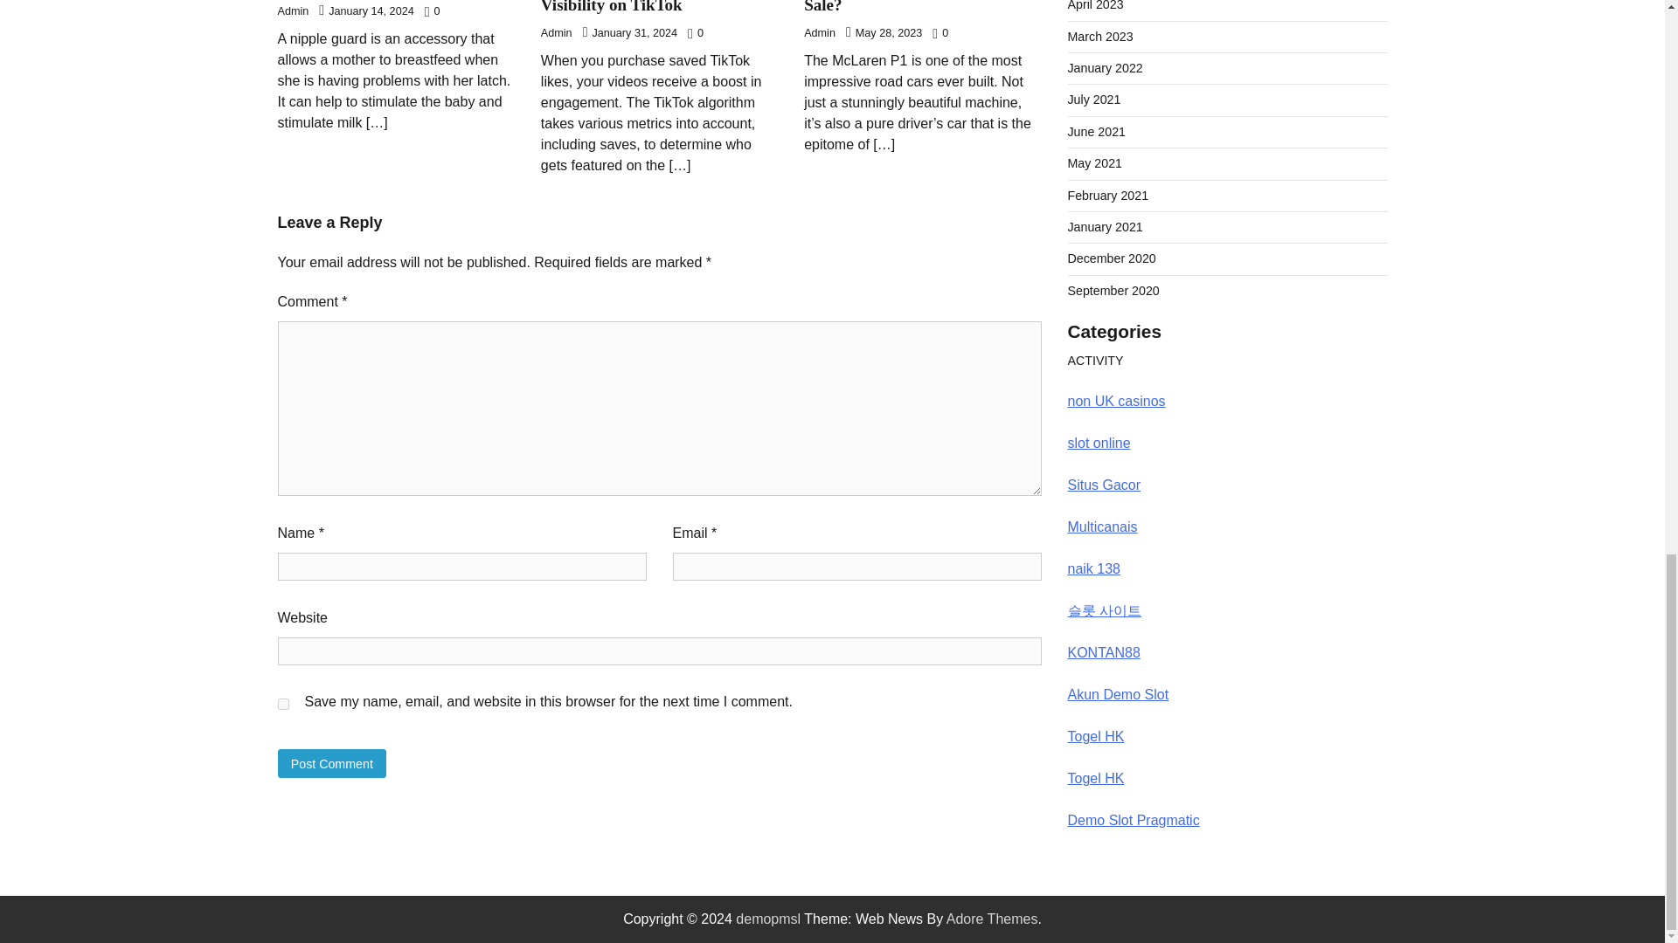 This screenshot has width=1678, height=943. Describe the element at coordinates (294, 11) in the screenshot. I see `Admin` at that location.